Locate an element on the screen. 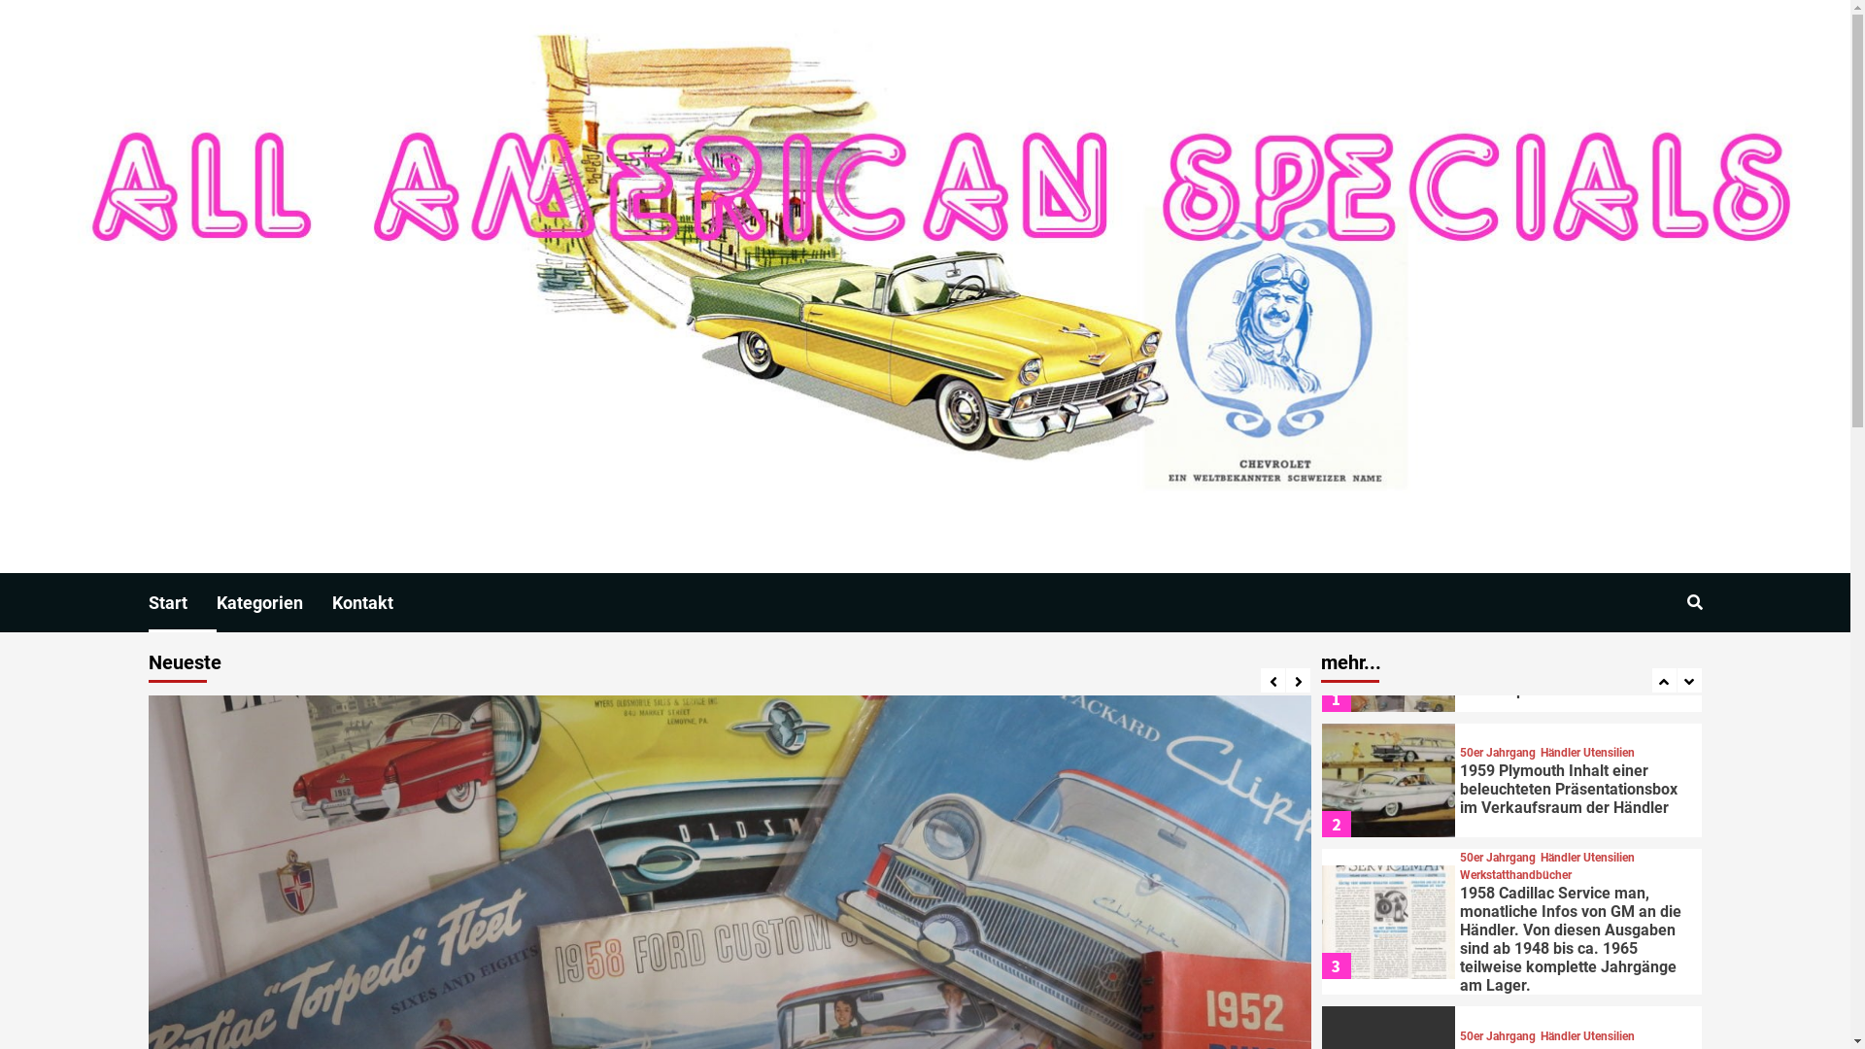  60er Jahrgang is located at coordinates (1498, 780).